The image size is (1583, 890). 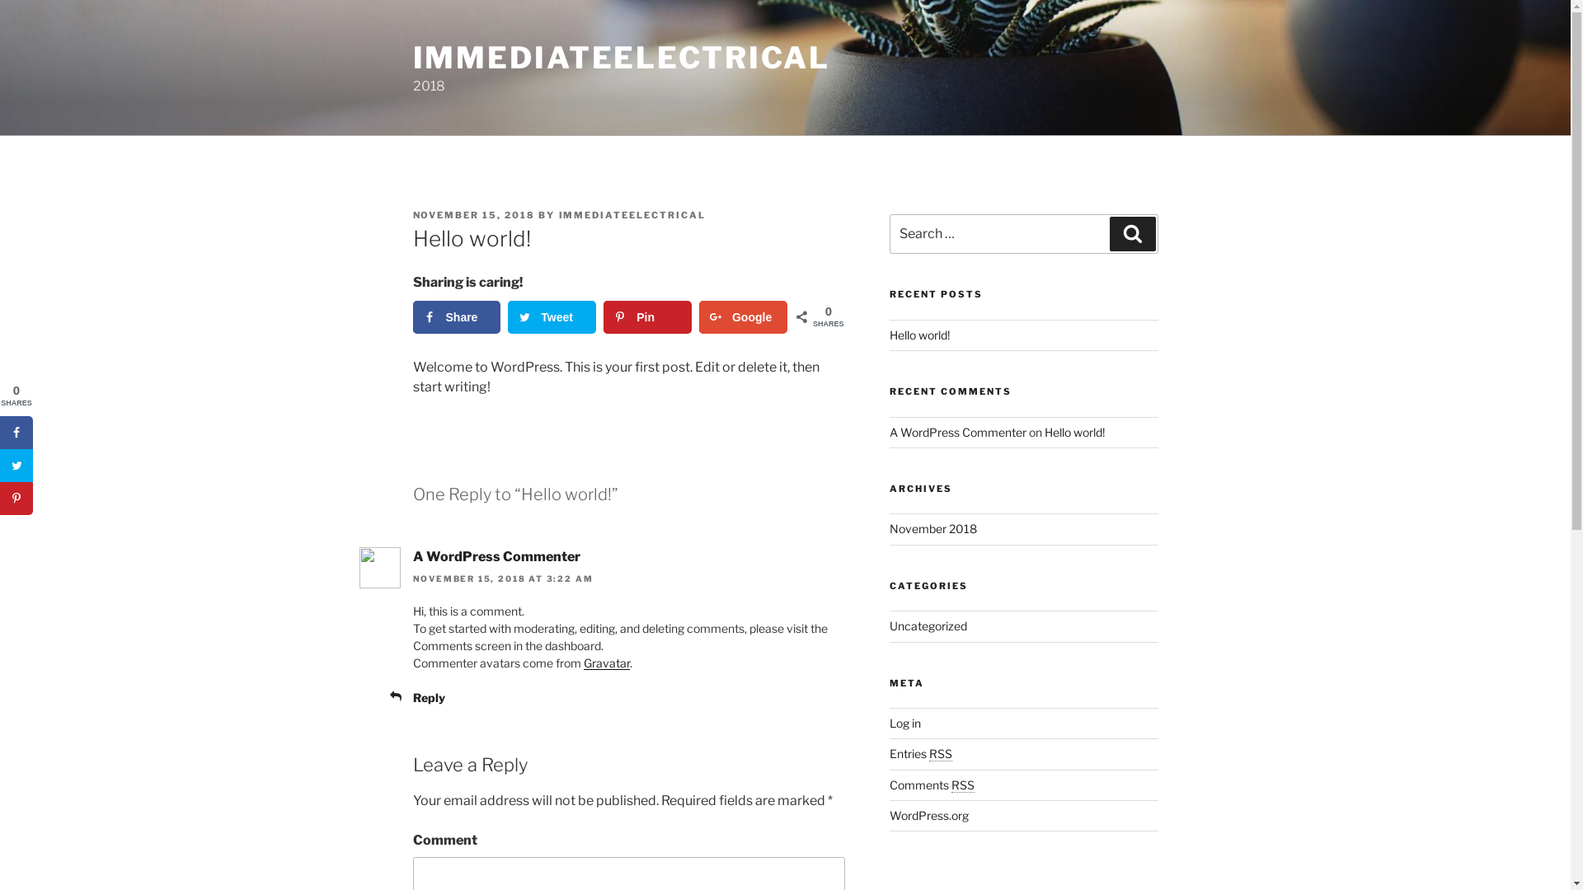 I want to click on Skip to content, so click(x=0, y=0).